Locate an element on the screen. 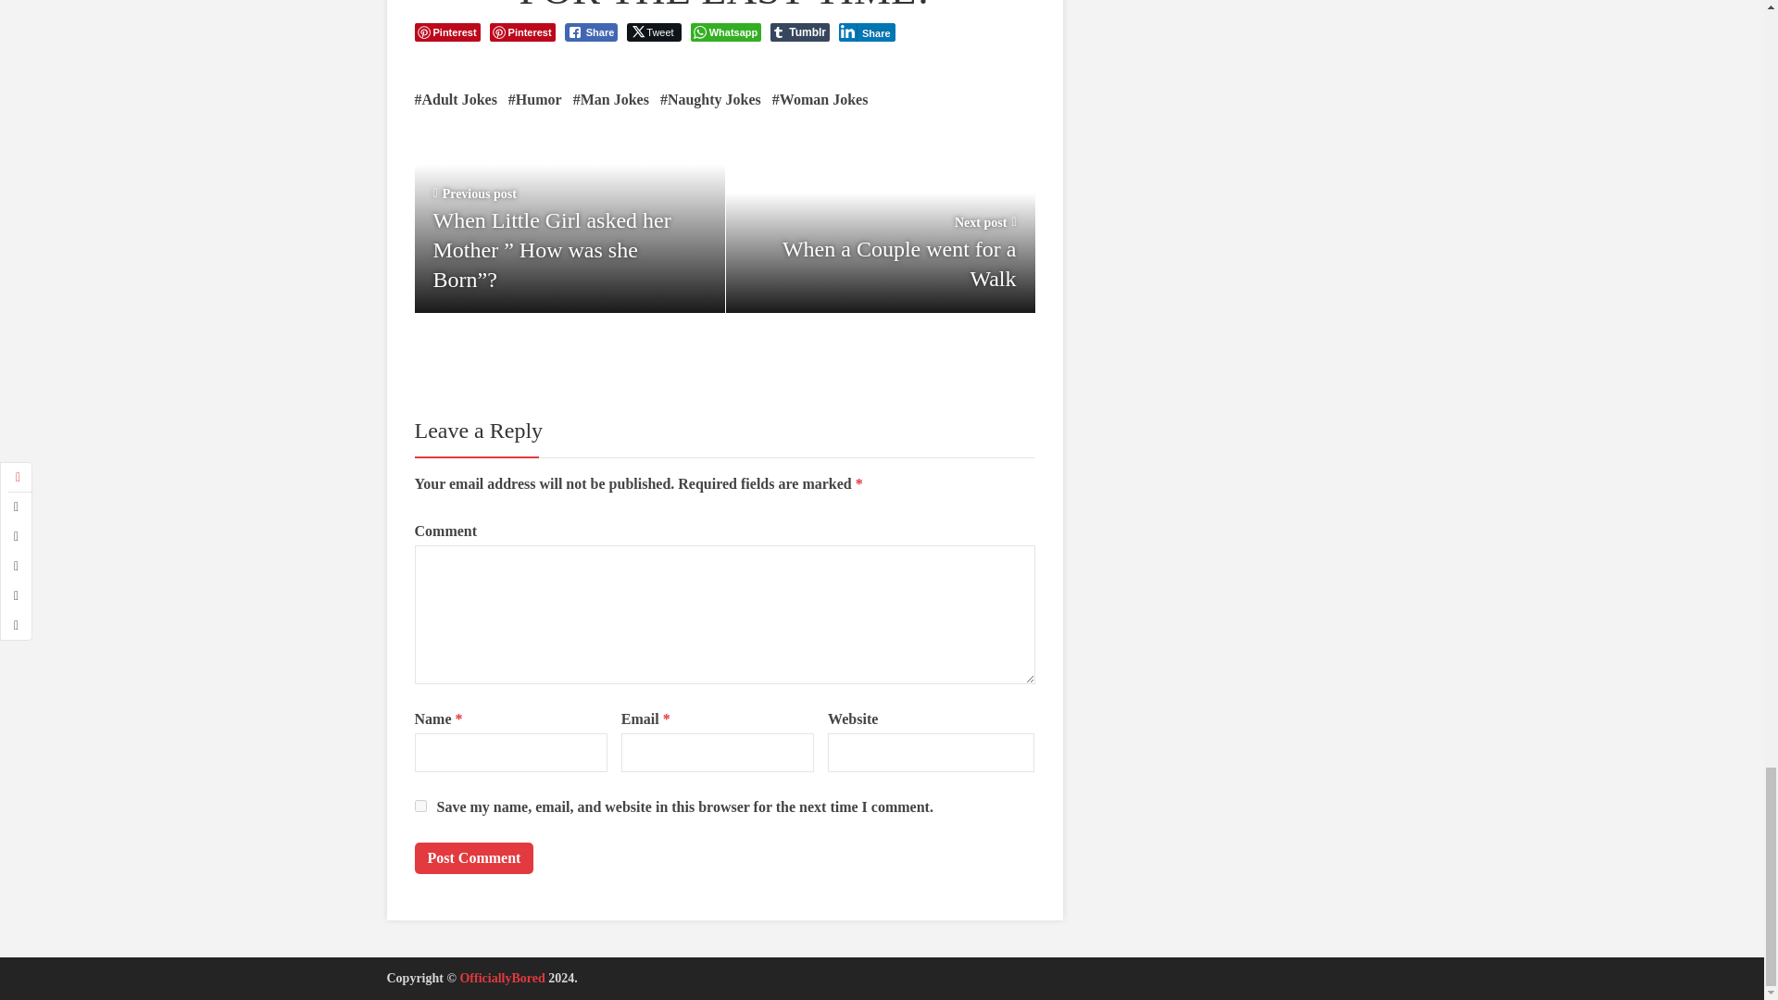  Post Comment is located at coordinates (474, 857).